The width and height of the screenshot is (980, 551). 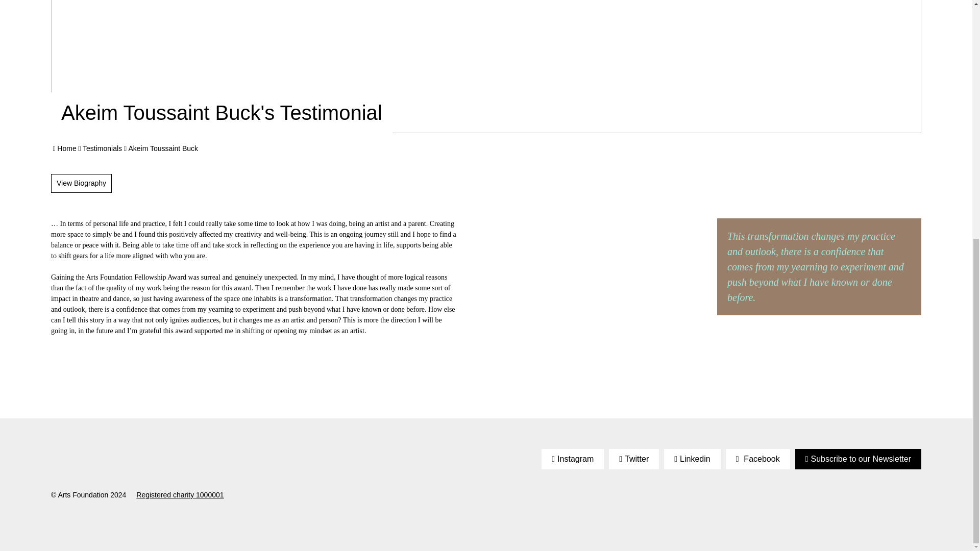 I want to click on Subscribe to our Newsletter, so click(x=857, y=459).